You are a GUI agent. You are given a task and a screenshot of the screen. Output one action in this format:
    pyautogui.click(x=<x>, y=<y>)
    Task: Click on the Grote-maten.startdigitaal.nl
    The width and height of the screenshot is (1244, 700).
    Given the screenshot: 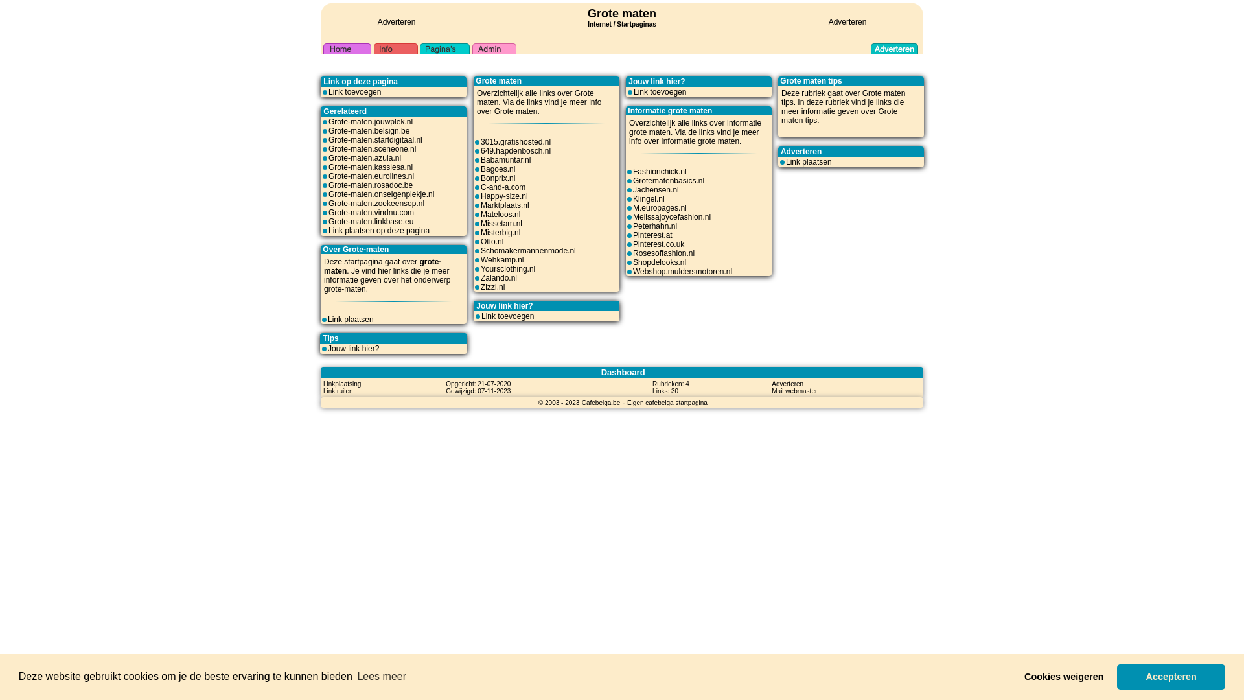 What is the action you would take?
    pyautogui.click(x=375, y=140)
    